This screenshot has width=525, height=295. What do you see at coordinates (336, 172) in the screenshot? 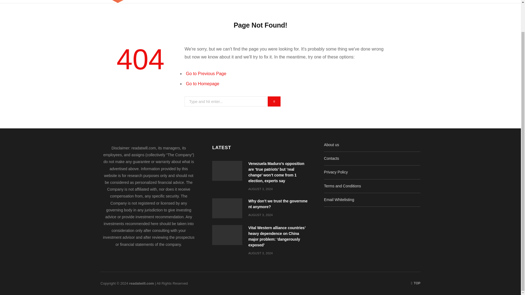
I see `Privacy Policy` at bounding box center [336, 172].